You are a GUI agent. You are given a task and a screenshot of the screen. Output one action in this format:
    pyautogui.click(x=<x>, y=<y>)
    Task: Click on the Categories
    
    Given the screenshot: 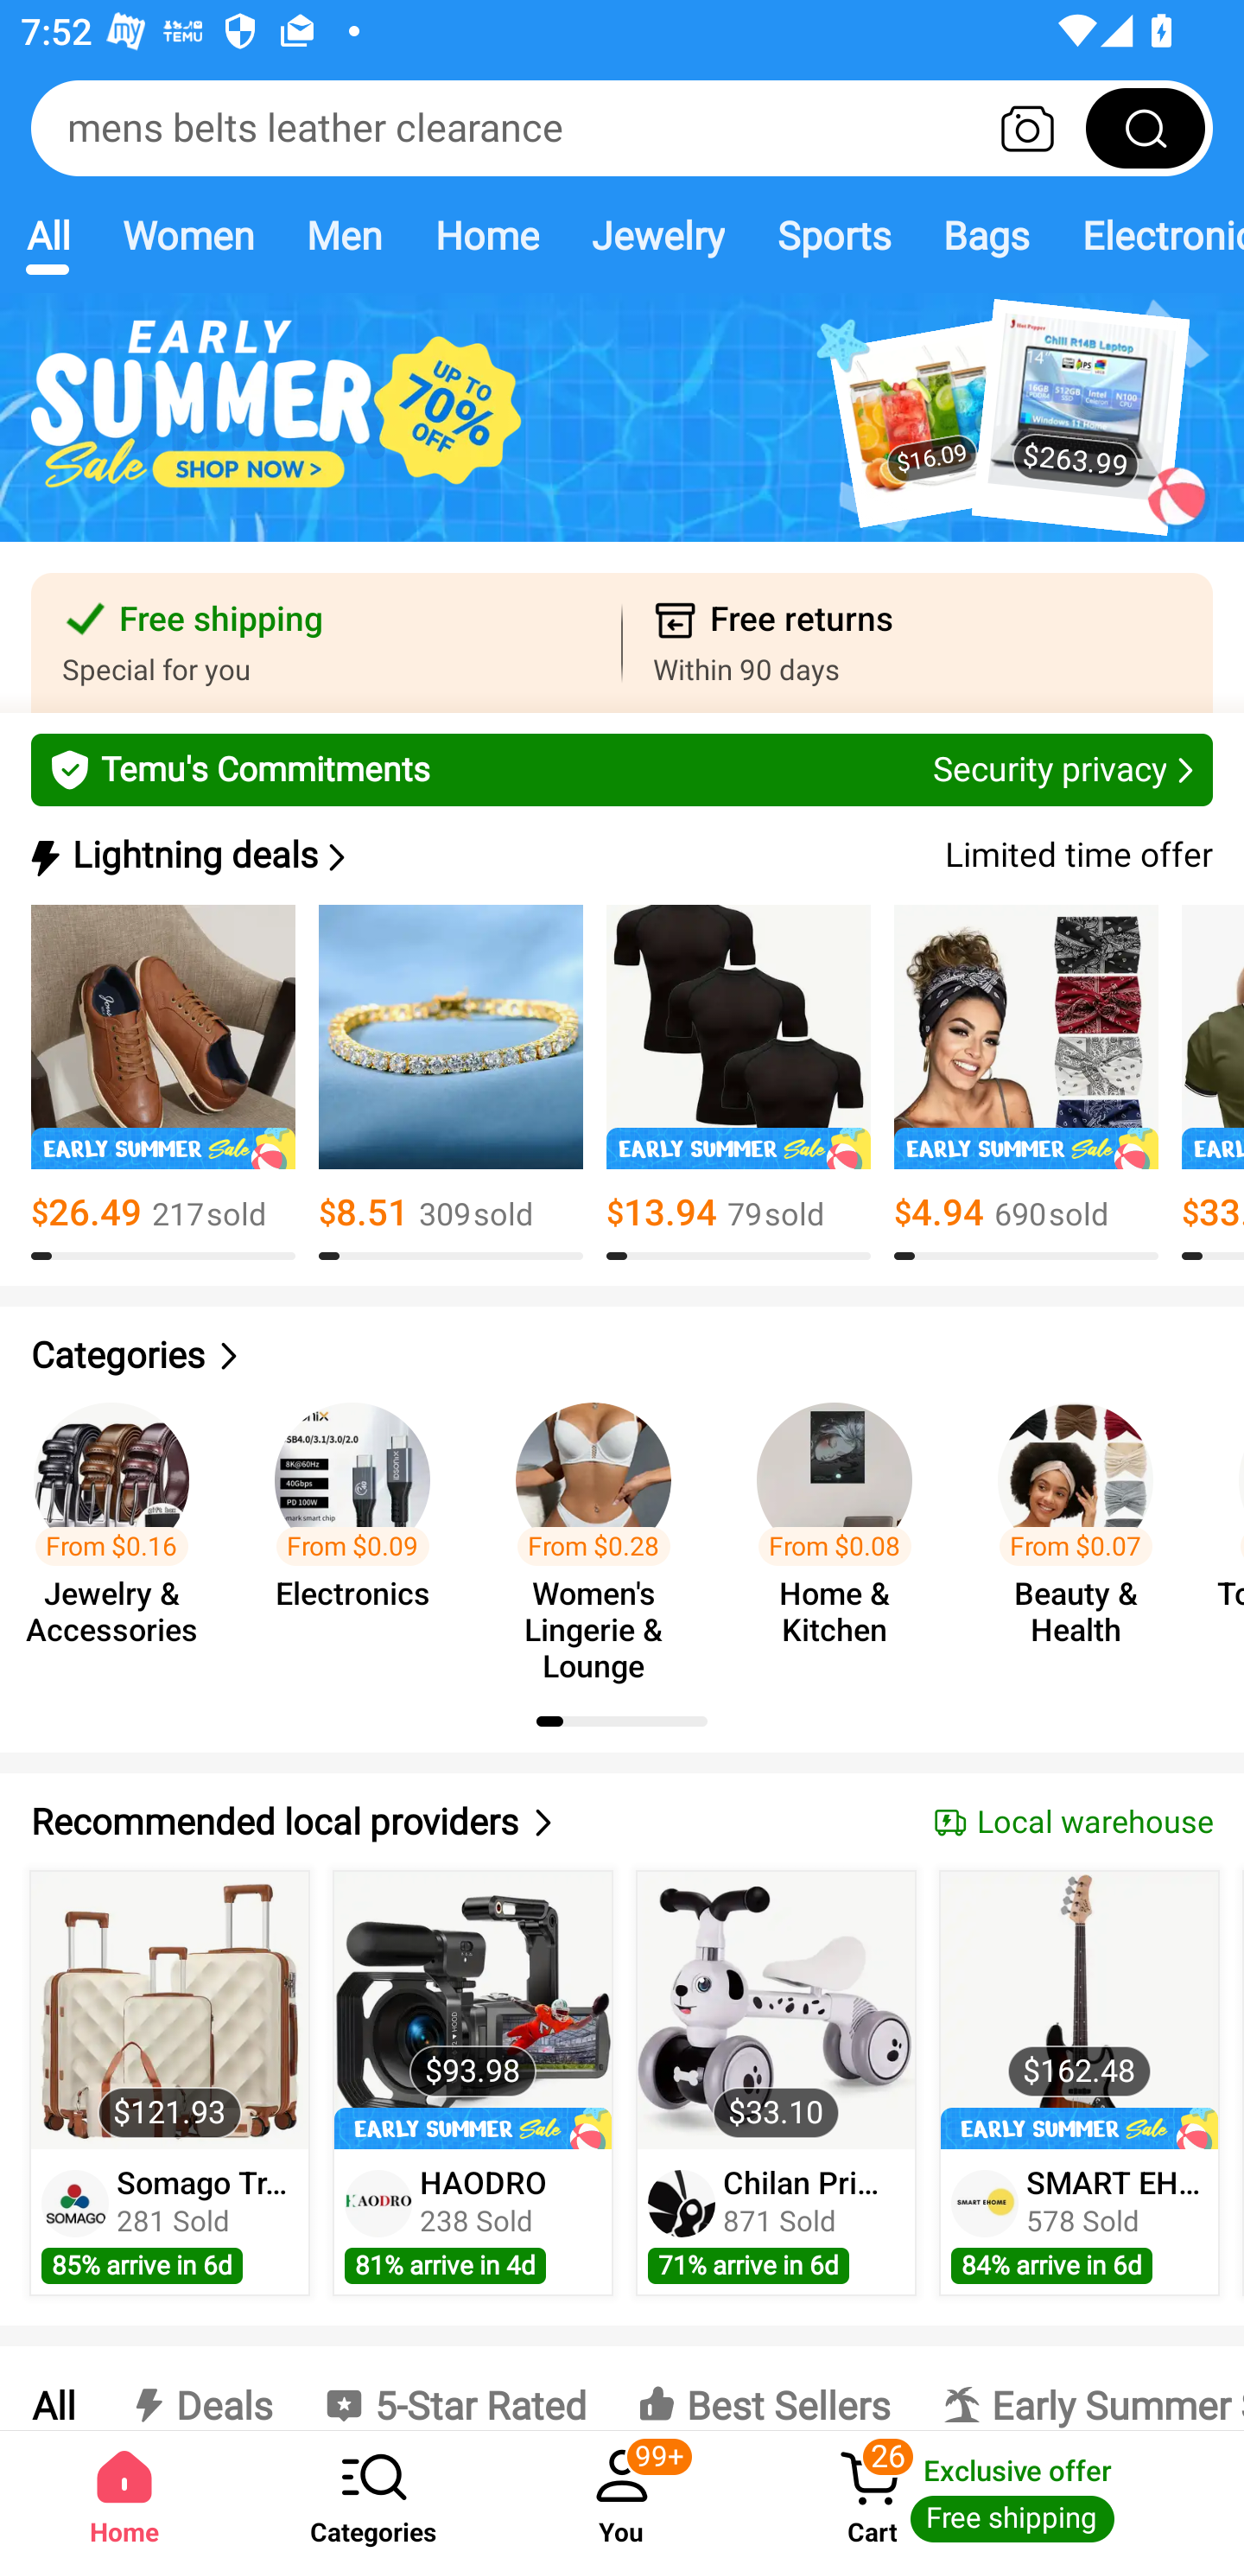 What is the action you would take?
    pyautogui.click(x=373, y=2494)
    